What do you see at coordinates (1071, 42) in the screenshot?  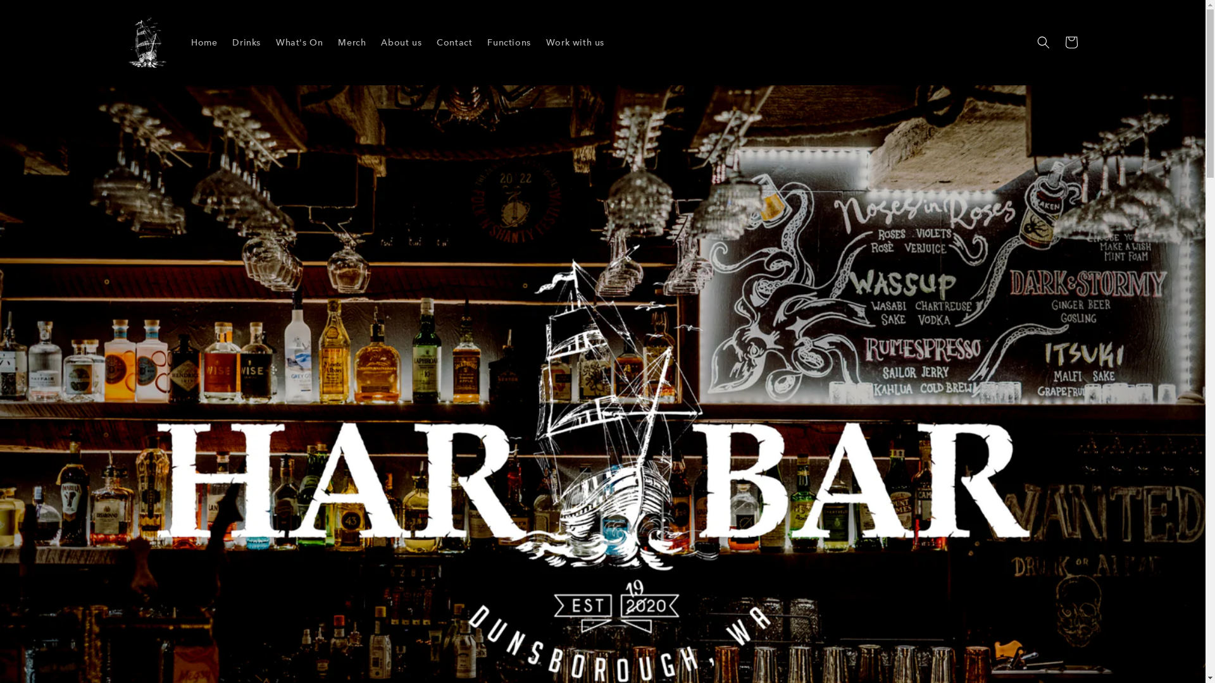 I see `Cart` at bounding box center [1071, 42].